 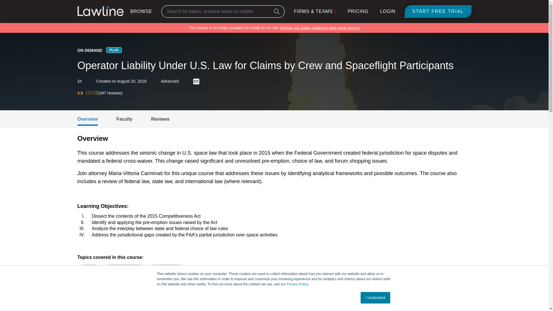 I want to click on PRICING, so click(x=358, y=12).